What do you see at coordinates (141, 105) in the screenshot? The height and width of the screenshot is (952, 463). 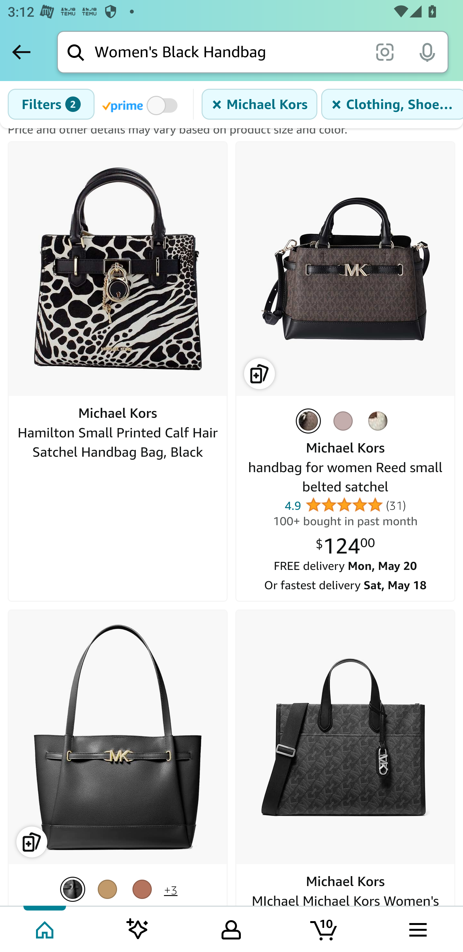 I see `Toggle to filter by Prime products Prime Eligible` at bounding box center [141, 105].